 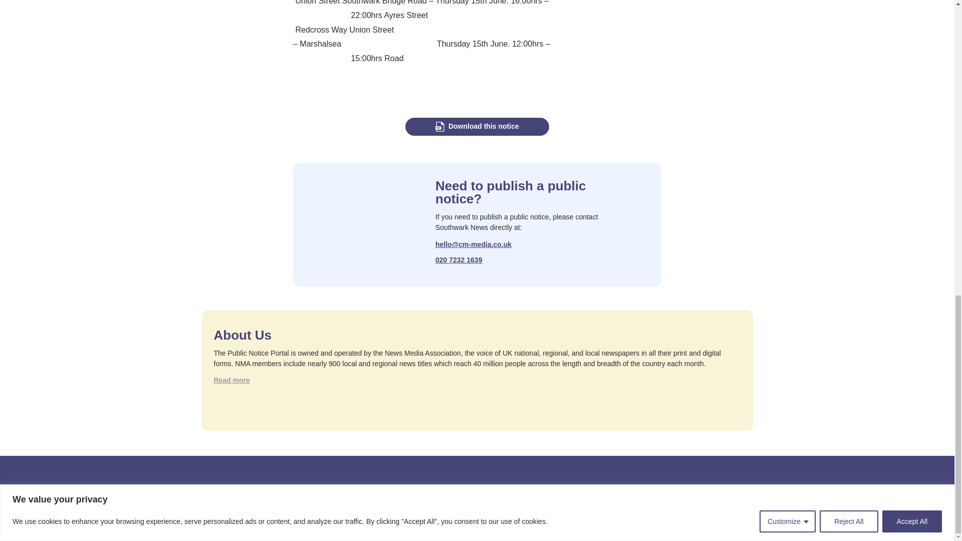 I want to click on Privacy, so click(x=615, y=498).